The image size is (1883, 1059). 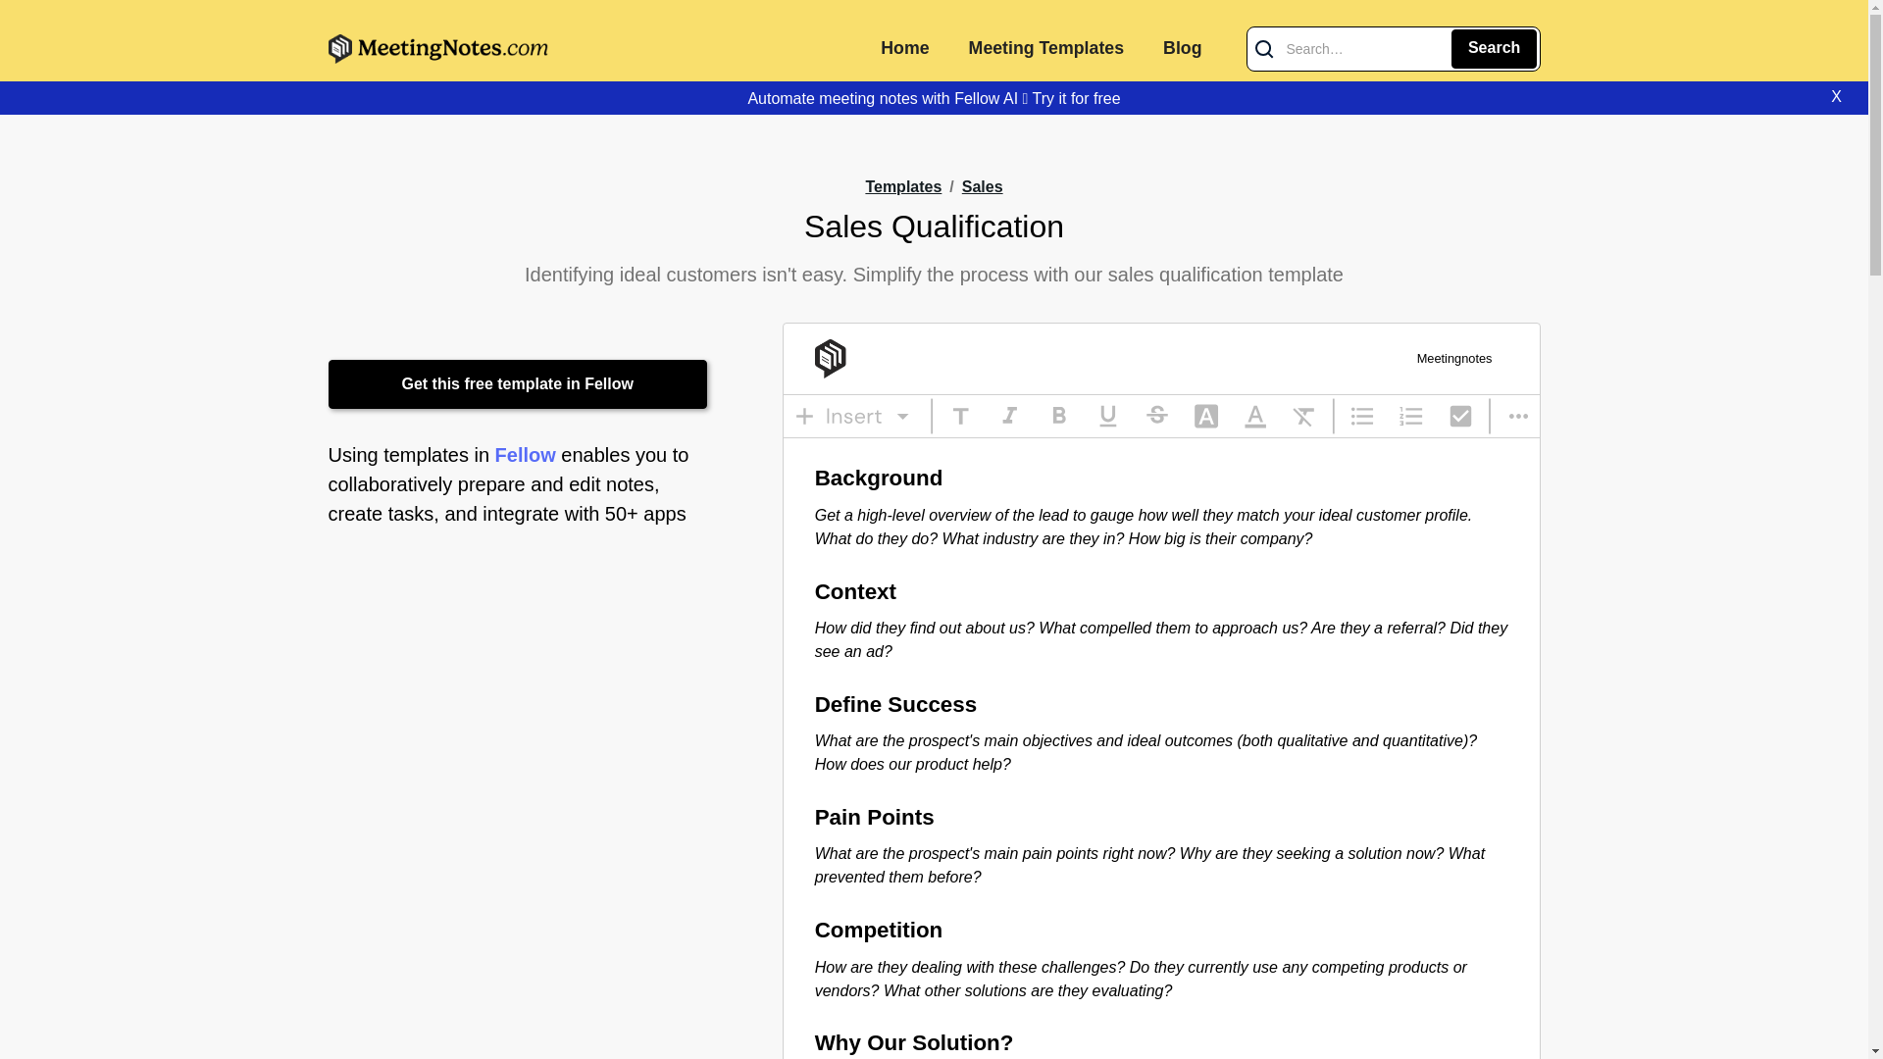 What do you see at coordinates (902, 186) in the screenshot?
I see `Templates` at bounding box center [902, 186].